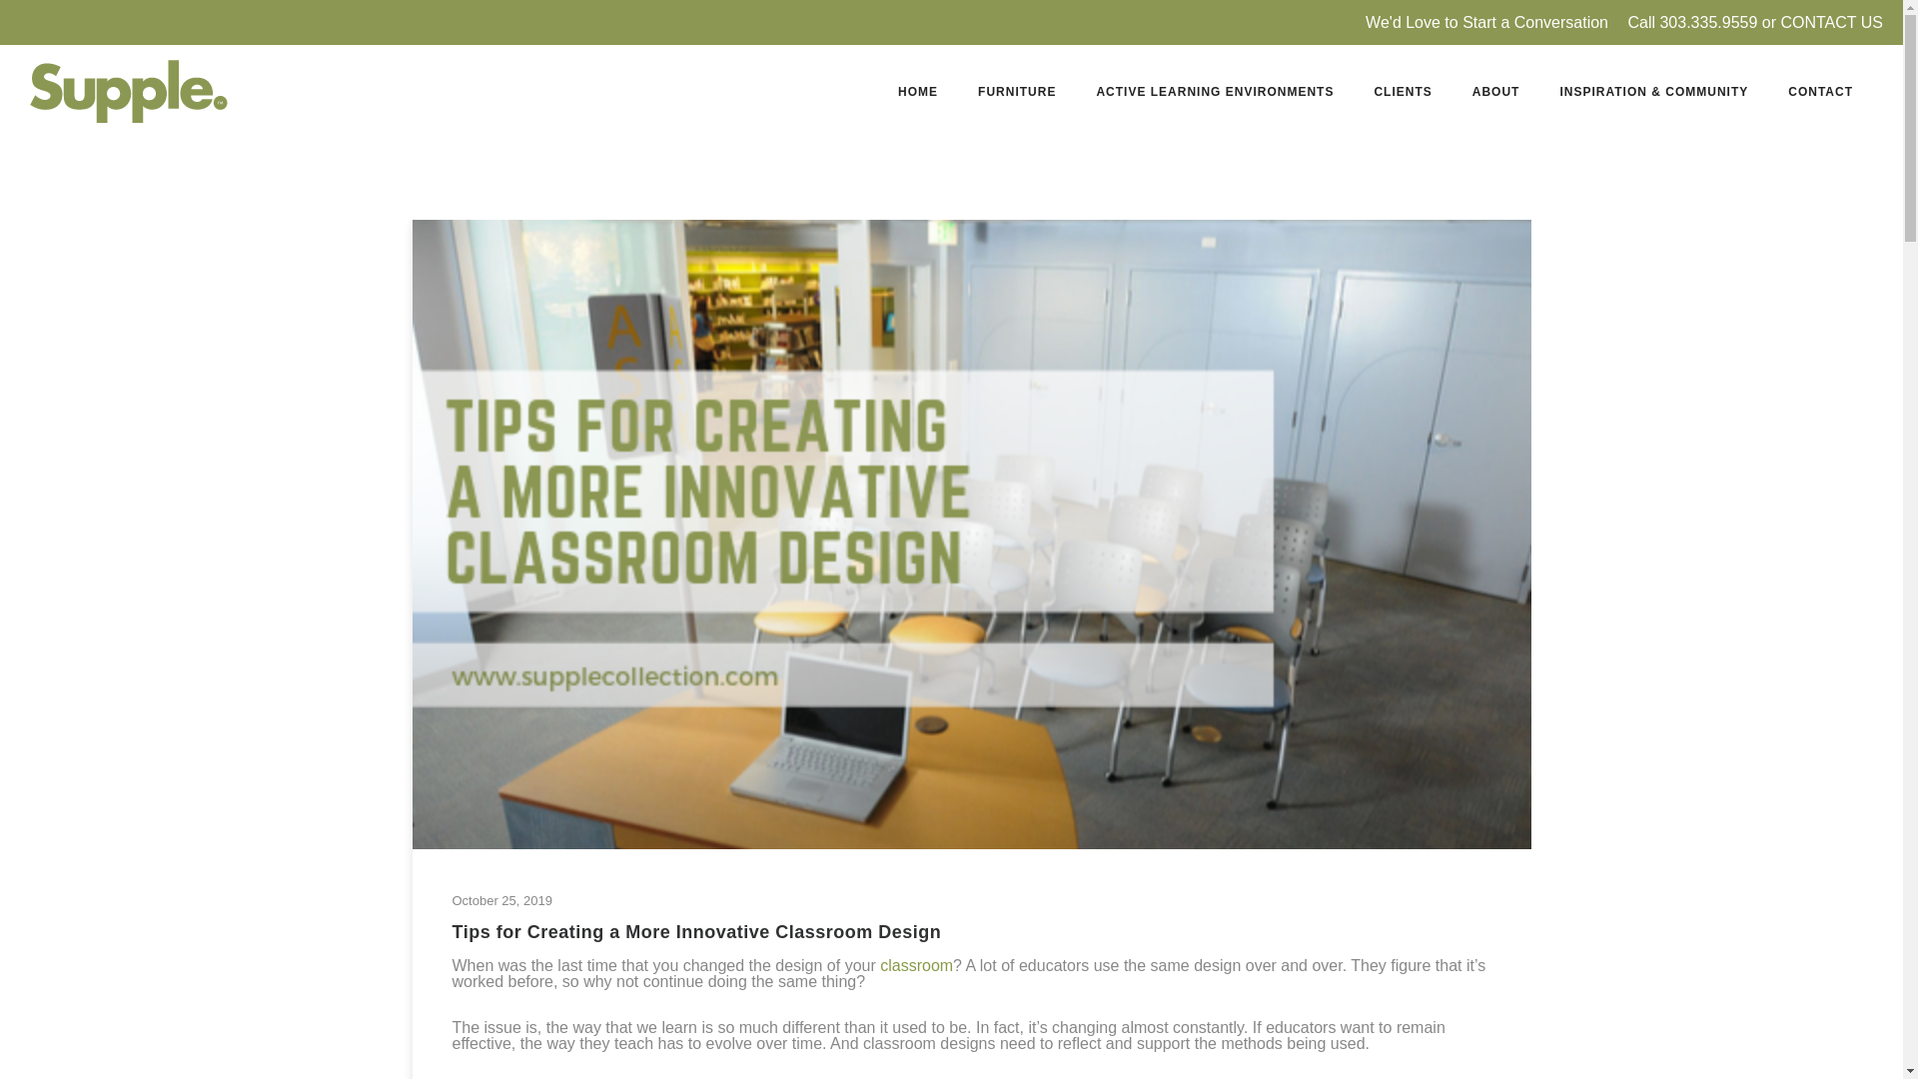  I want to click on 303.335.9559 or, so click(1718, 22).